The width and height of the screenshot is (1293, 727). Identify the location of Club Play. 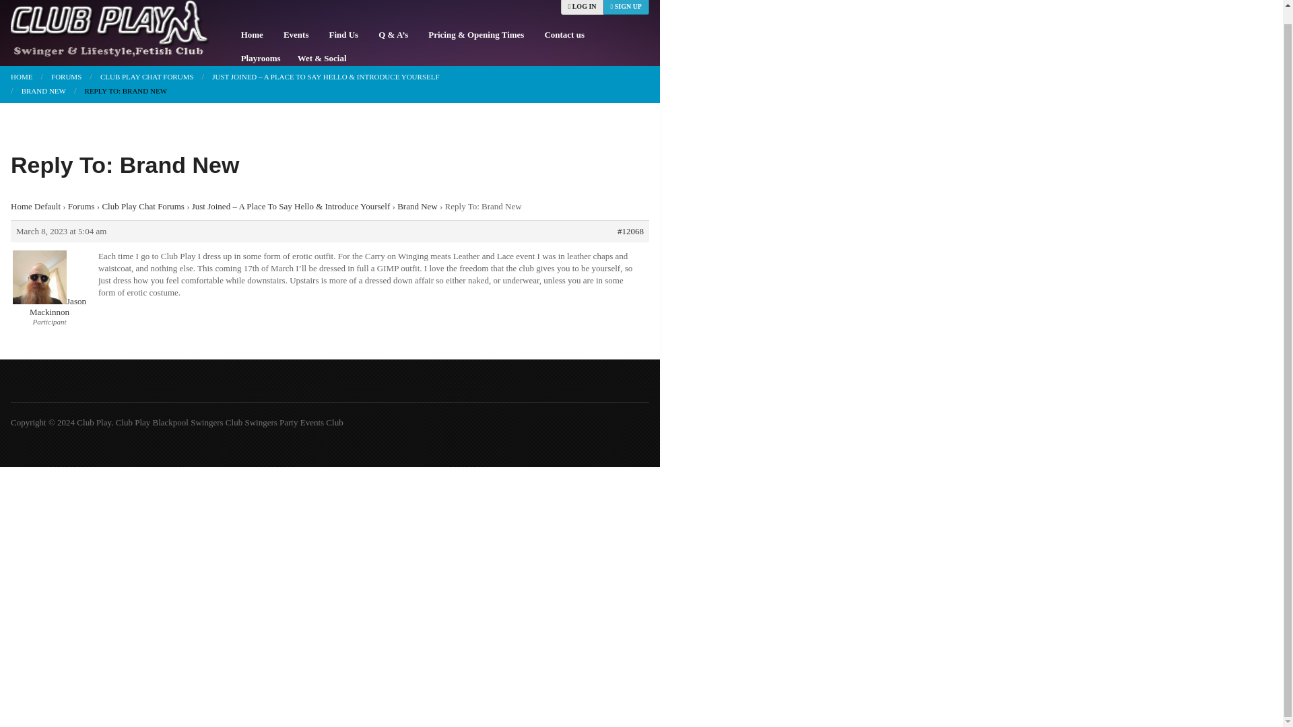
(22, 77).